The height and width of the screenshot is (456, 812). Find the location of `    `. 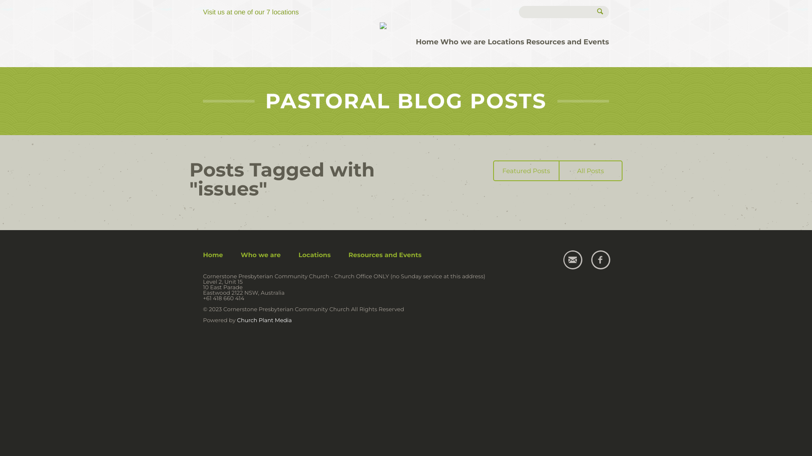

     is located at coordinates (420, 32).